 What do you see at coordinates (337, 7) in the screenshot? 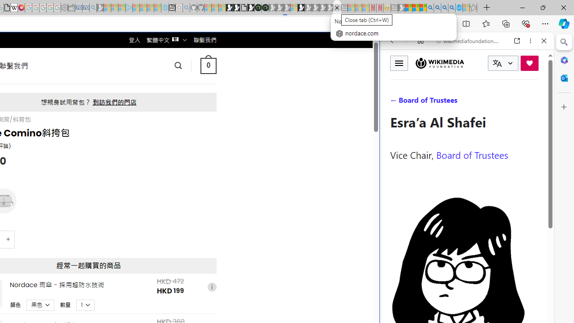
I see `Close tab` at bounding box center [337, 7].